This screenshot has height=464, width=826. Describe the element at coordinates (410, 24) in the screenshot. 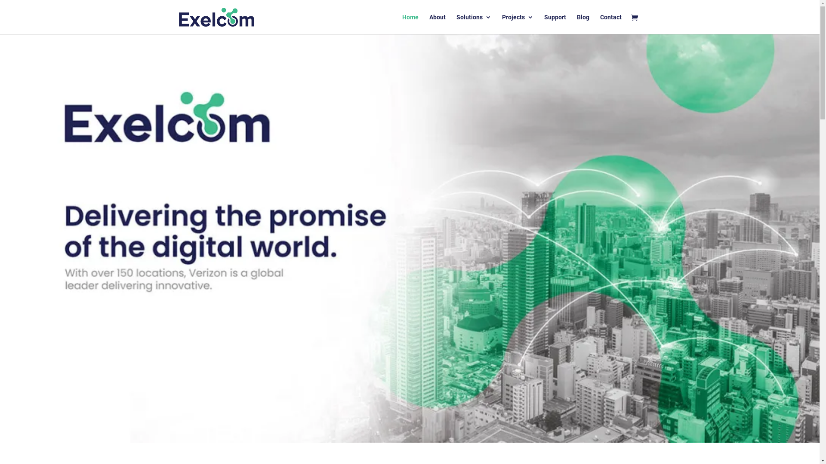

I see `Home` at that location.